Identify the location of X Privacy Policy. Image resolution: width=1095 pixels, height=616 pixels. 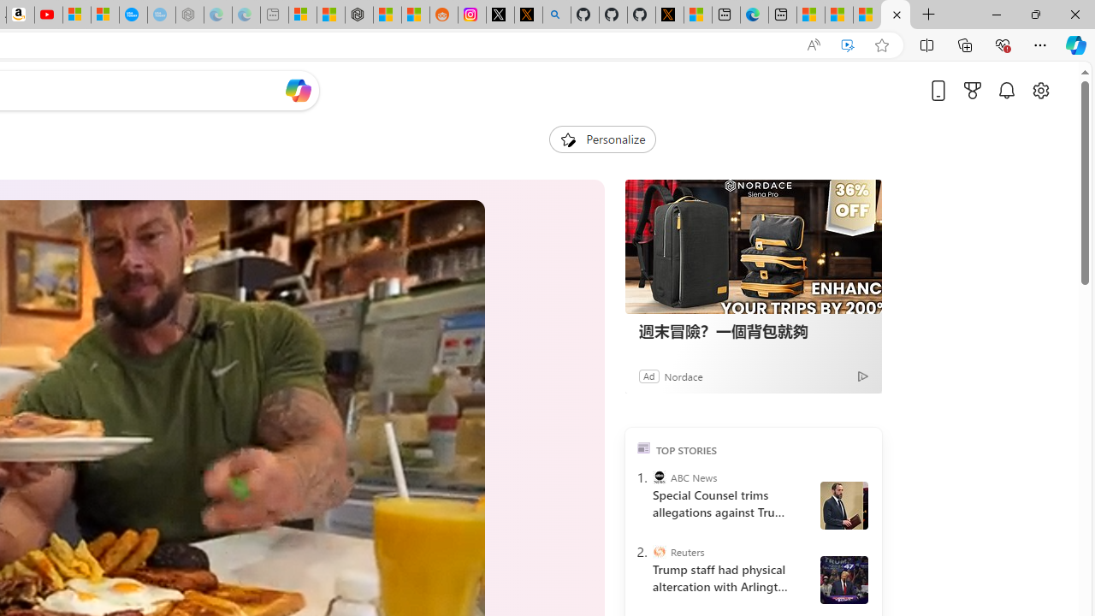
(669, 15).